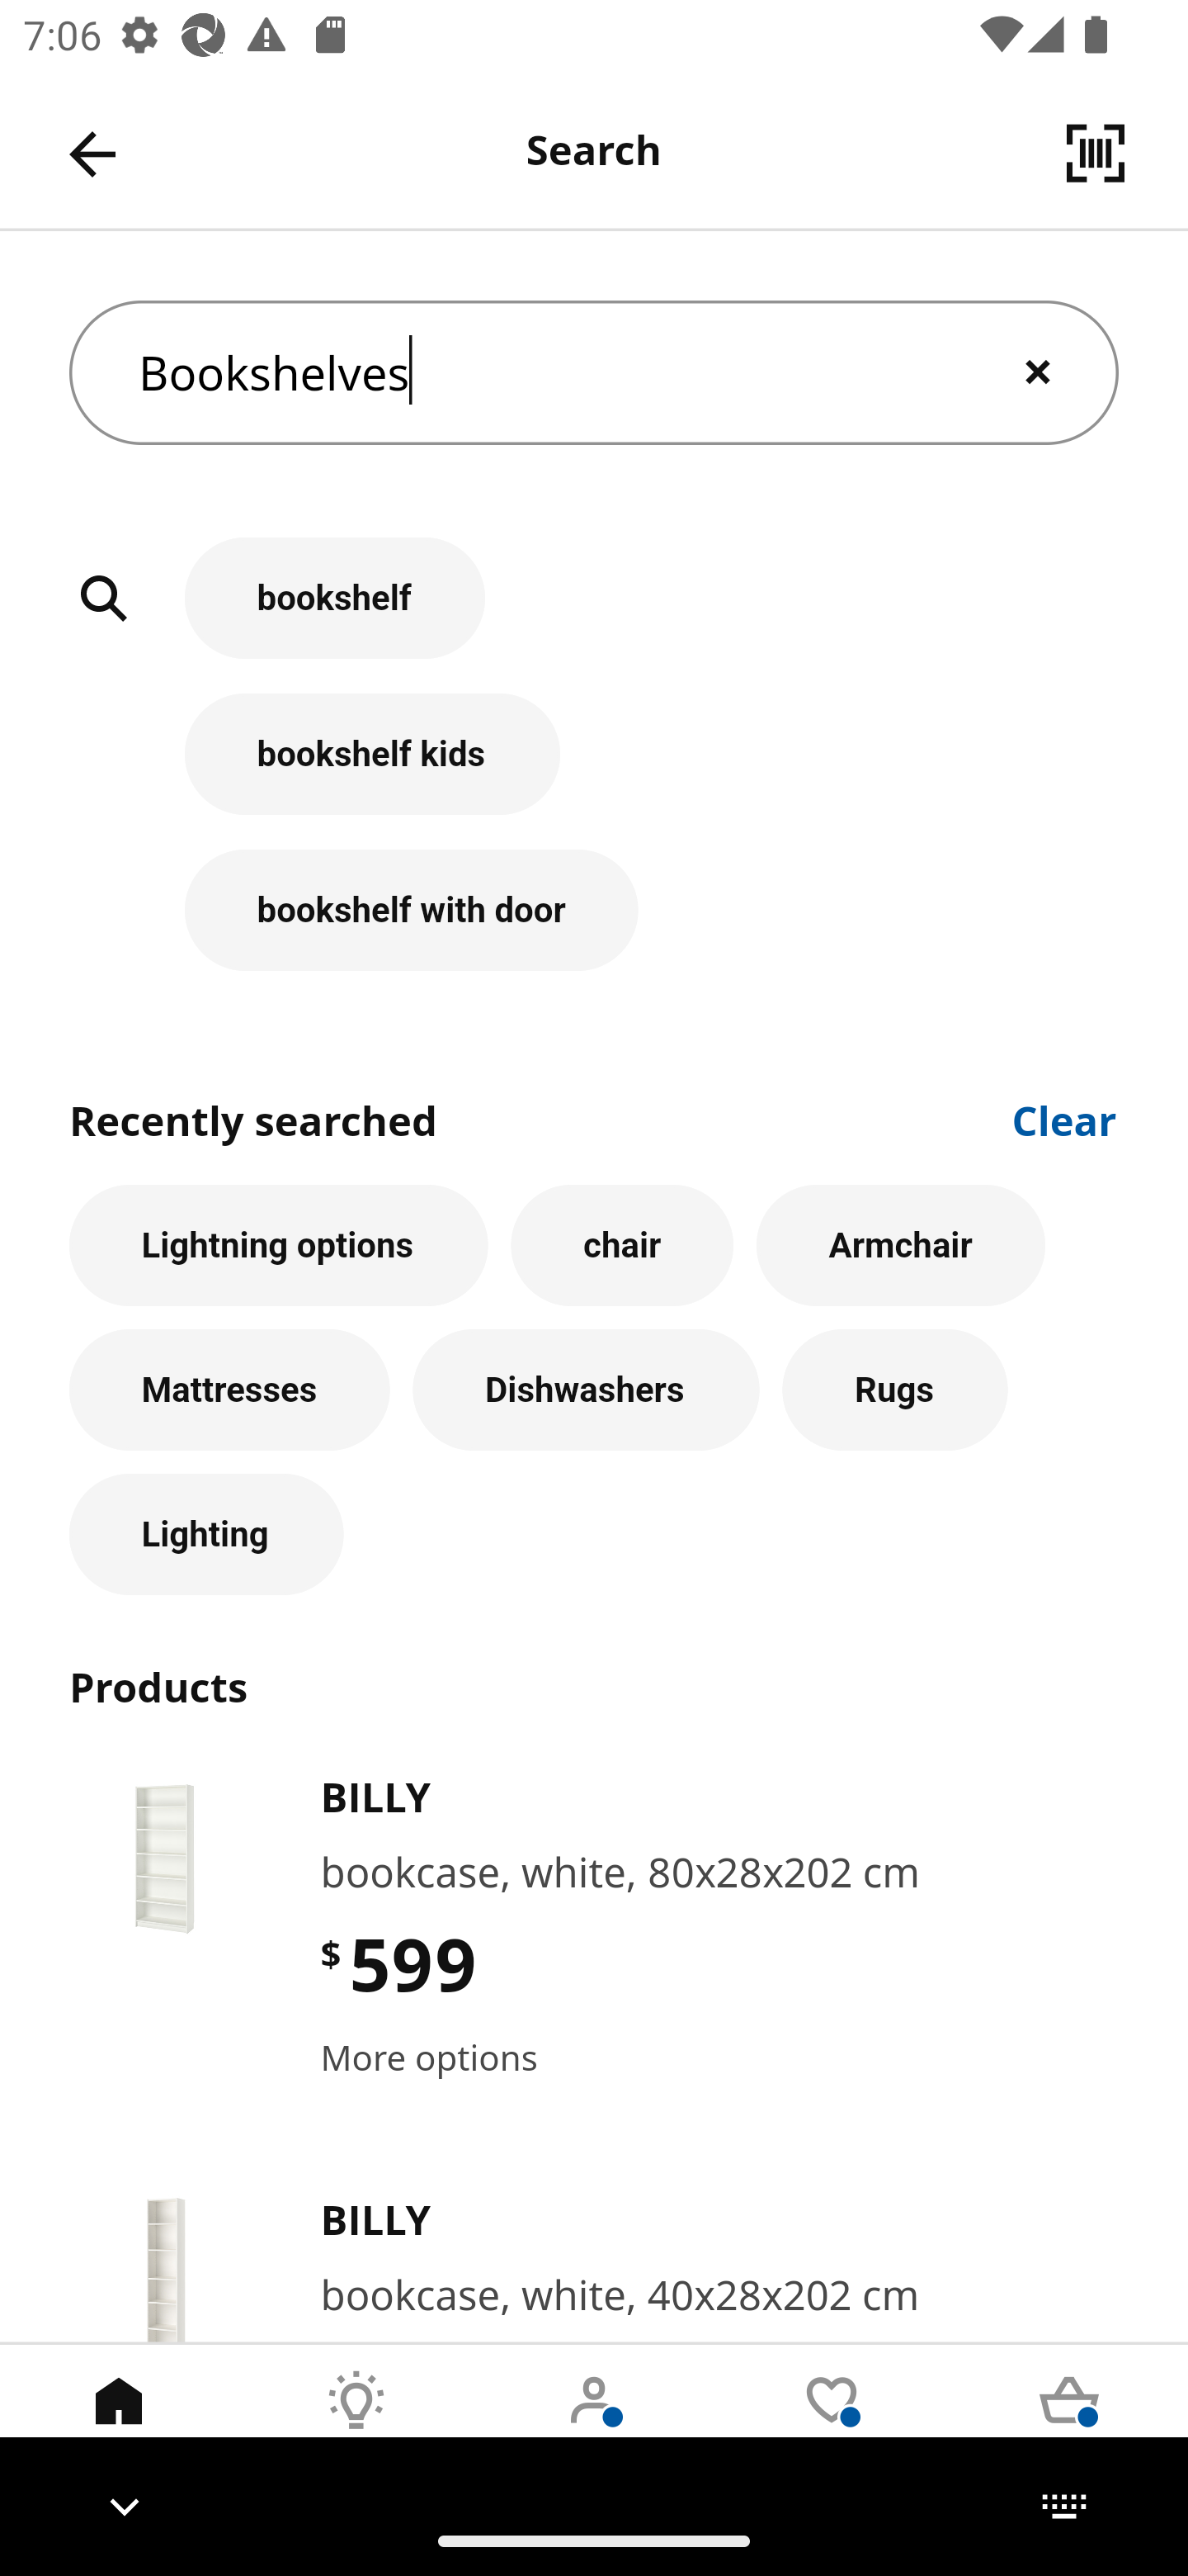  What do you see at coordinates (229, 1389) in the screenshot?
I see `Mattresses` at bounding box center [229, 1389].